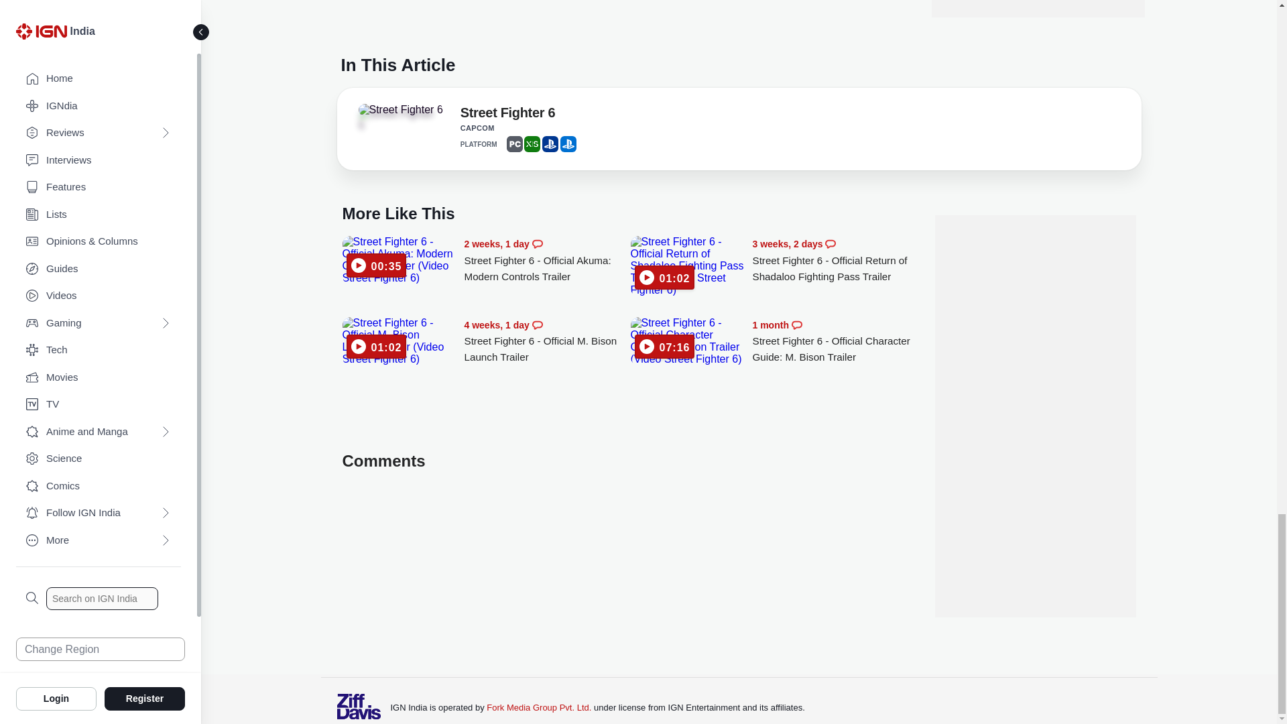 Image resolution: width=1287 pixels, height=724 pixels. What do you see at coordinates (547, 260) in the screenshot?
I see `Street Fighter 6 - Official Akuma: Modern Controls Trailer` at bounding box center [547, 260].